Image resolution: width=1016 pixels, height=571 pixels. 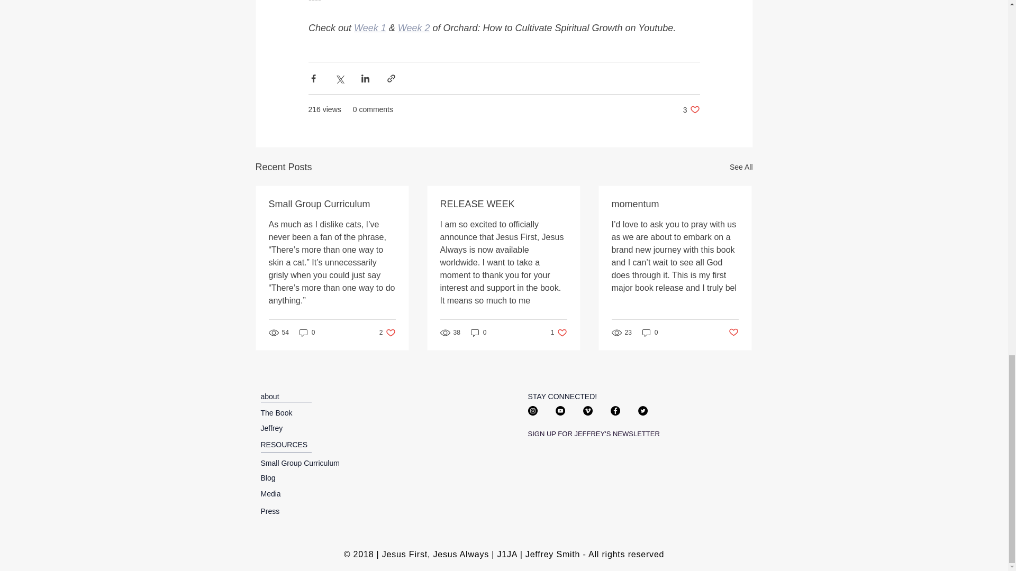 What do you see at coordinates (691, 109) in the screenshot?
I see `Blog` at bounding box center [691, 109].